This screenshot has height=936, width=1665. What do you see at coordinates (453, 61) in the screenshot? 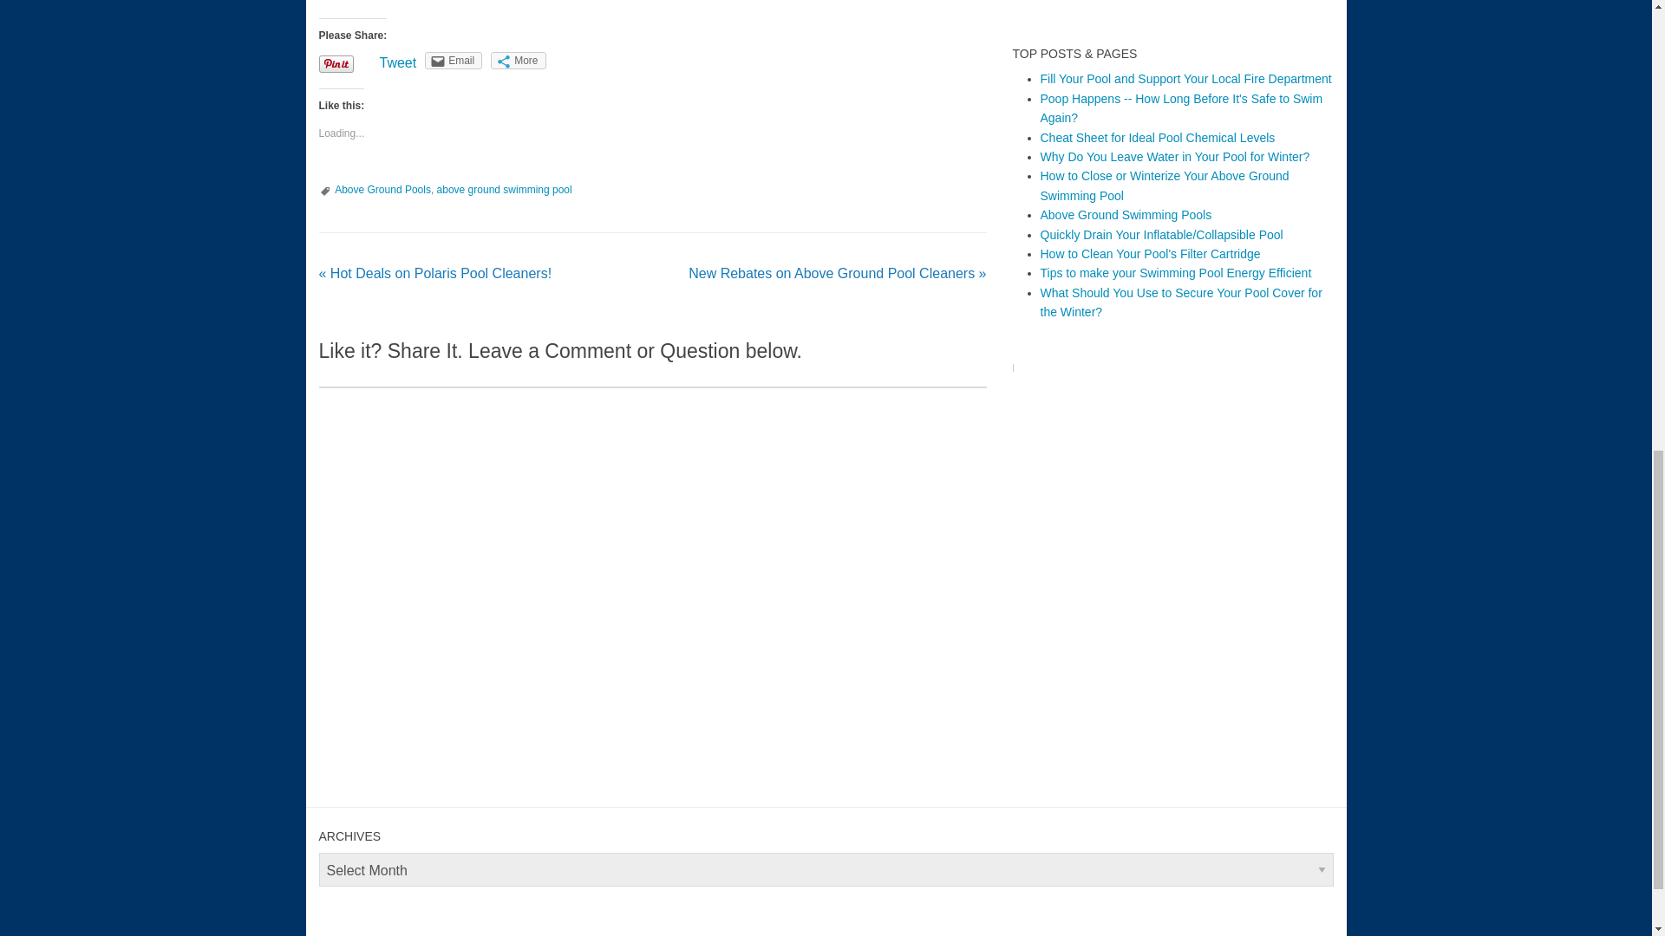
I see `Email` at bounding box center [453, 61].